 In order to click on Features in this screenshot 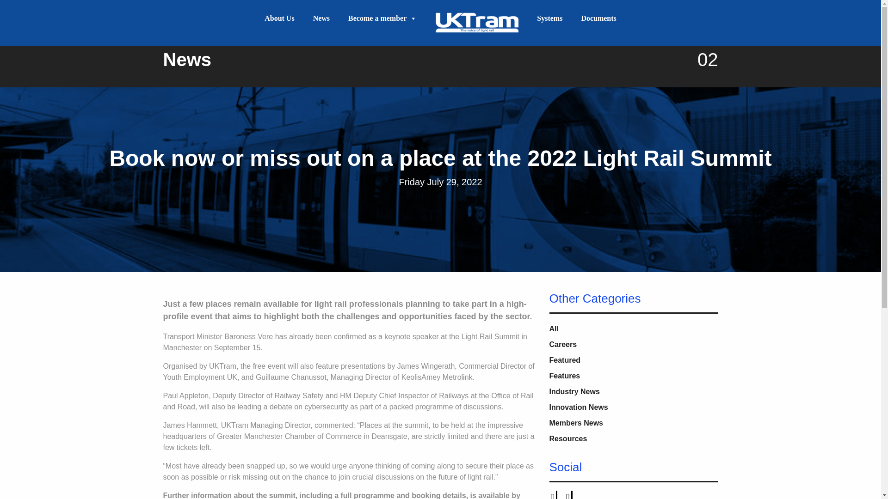, I will do `click(565, 375)`.